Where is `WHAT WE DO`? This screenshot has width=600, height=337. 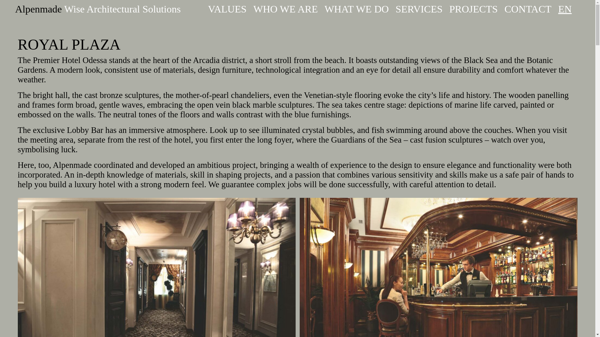 WHAT WE DO is located at coordinates (357, 9).